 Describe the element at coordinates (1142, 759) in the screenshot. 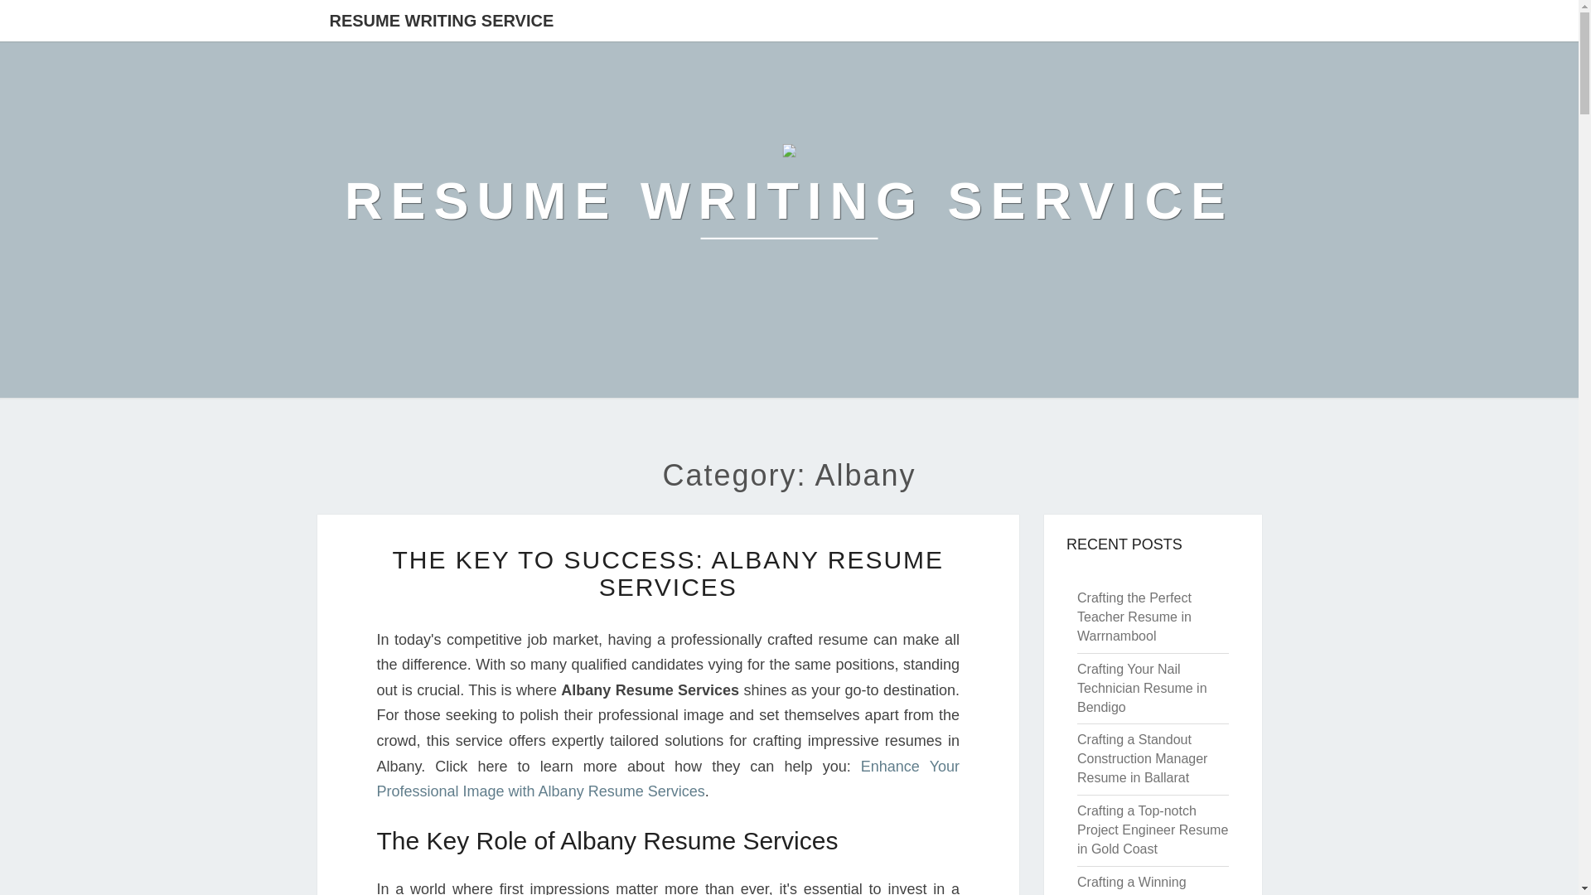

I see `Crafting a Standout Construction Manager Resume in Ballarat` at that location.